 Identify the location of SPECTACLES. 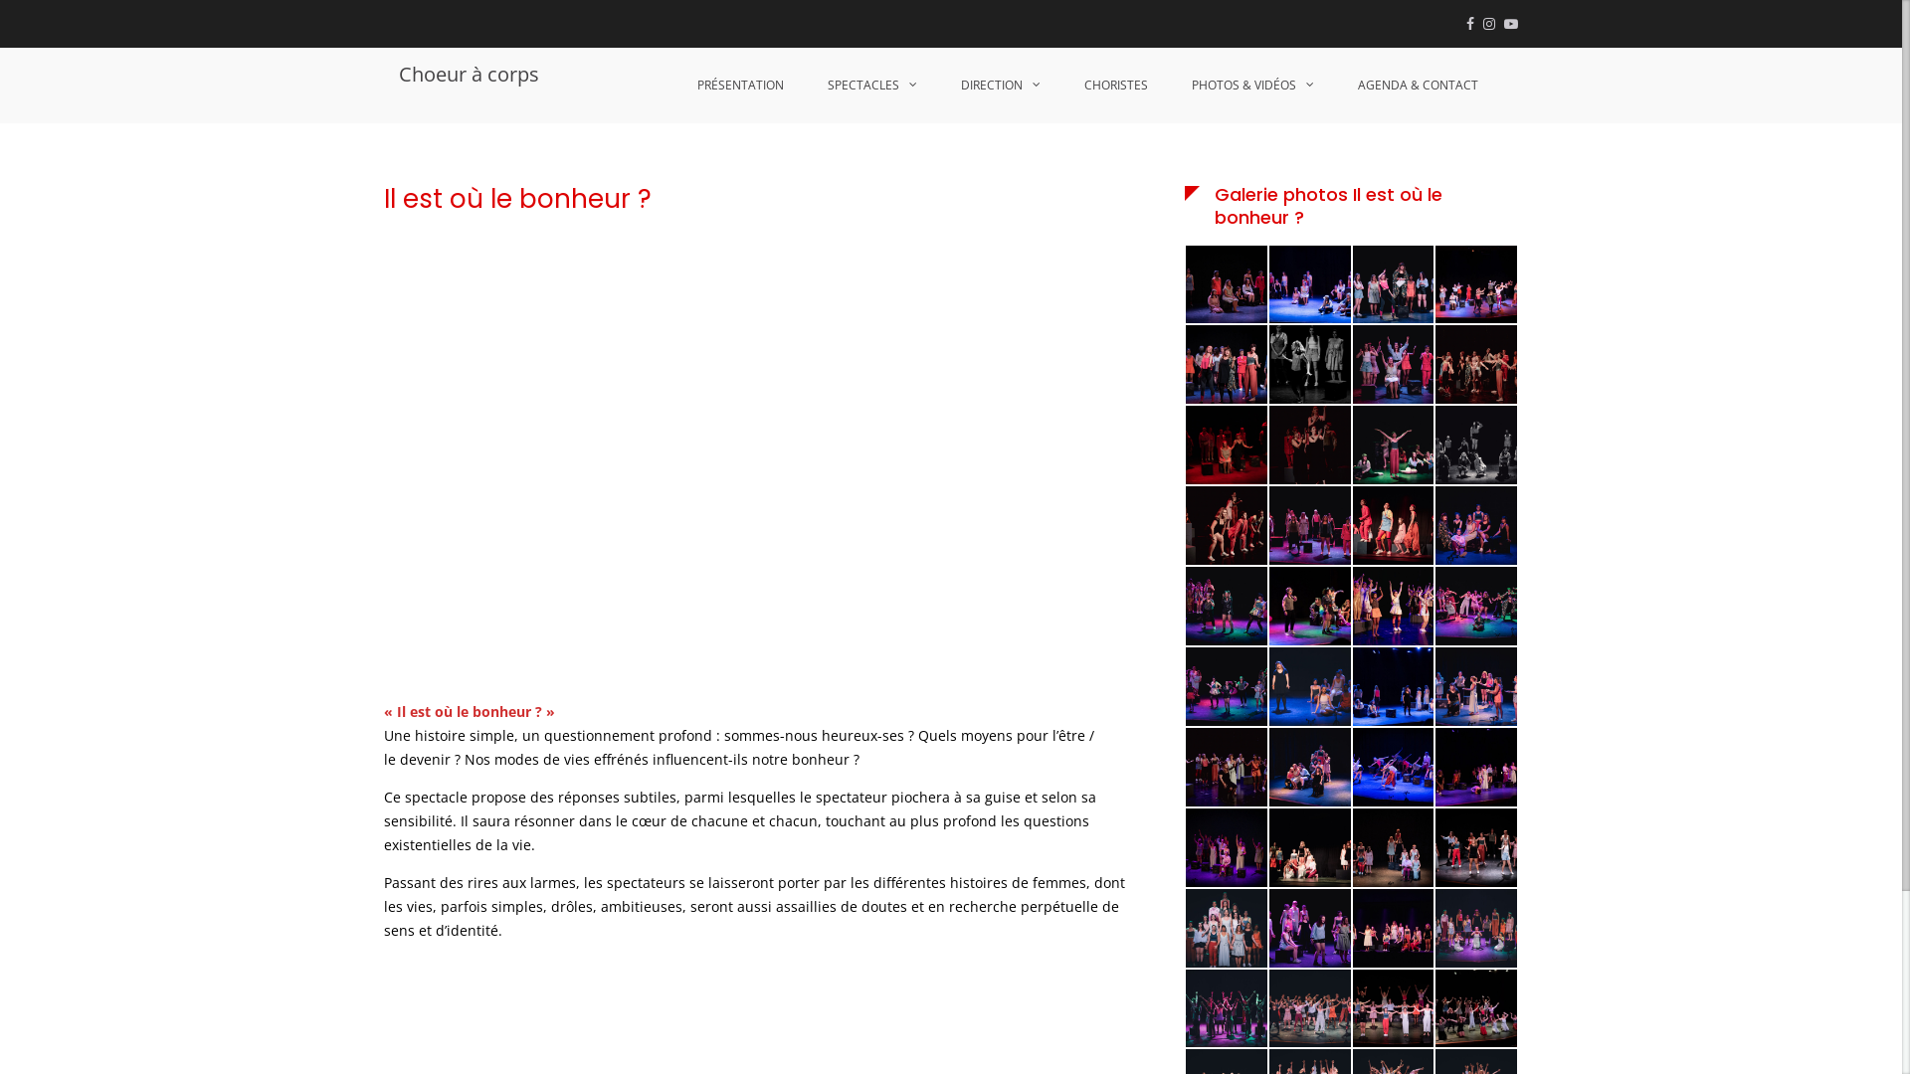
(872, 86).